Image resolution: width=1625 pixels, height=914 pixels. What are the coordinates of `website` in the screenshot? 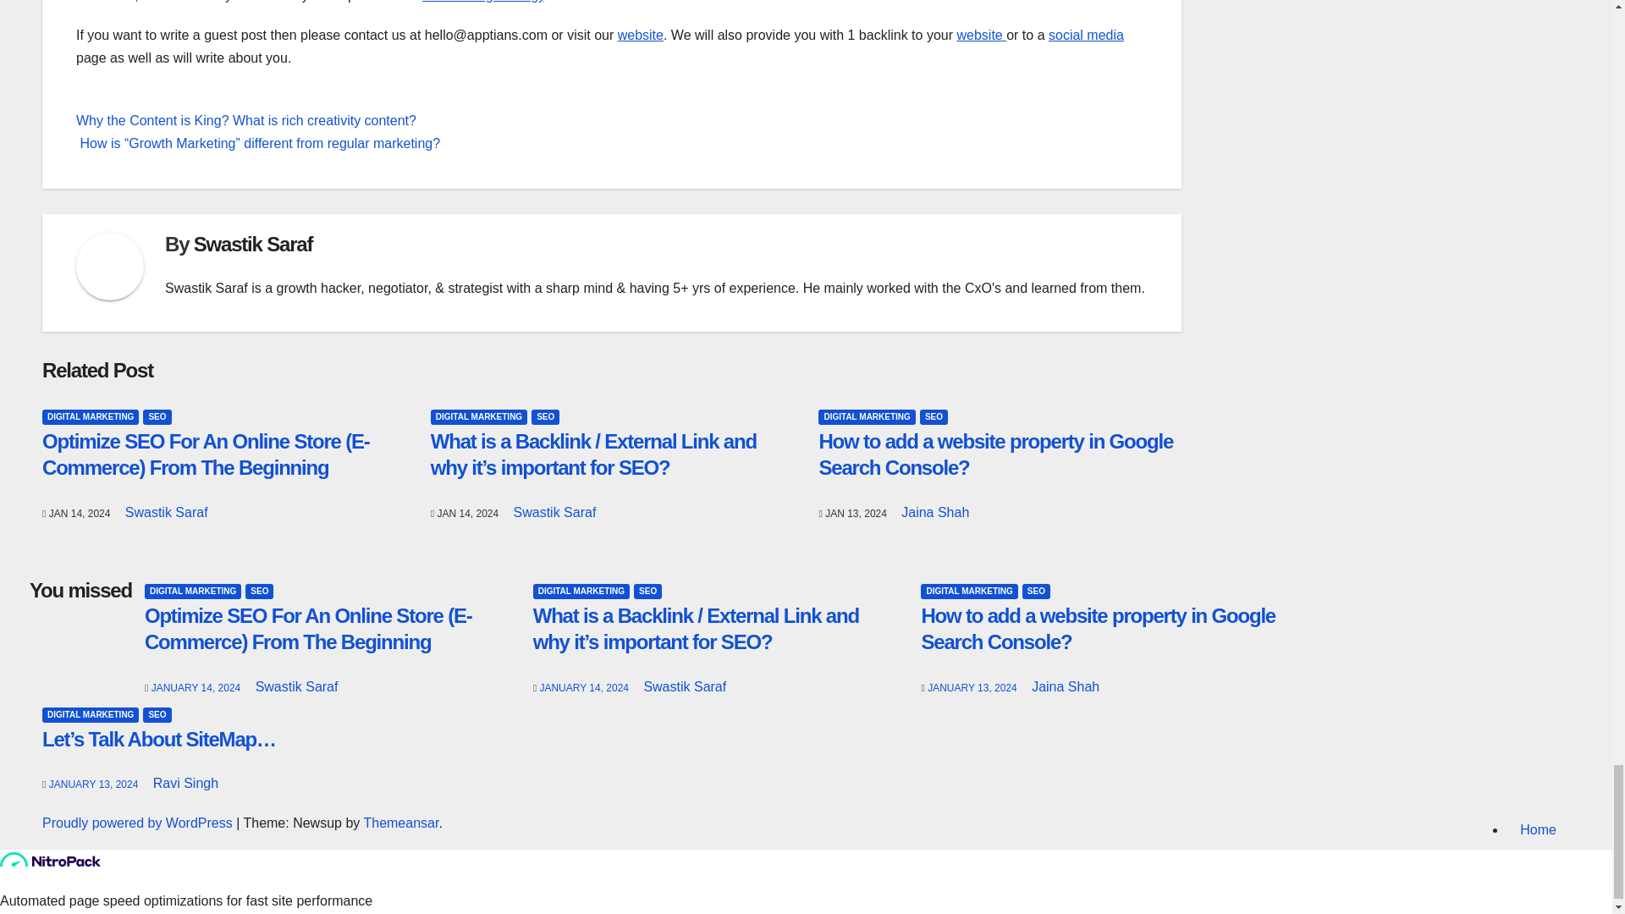 It's located at (640, 35).